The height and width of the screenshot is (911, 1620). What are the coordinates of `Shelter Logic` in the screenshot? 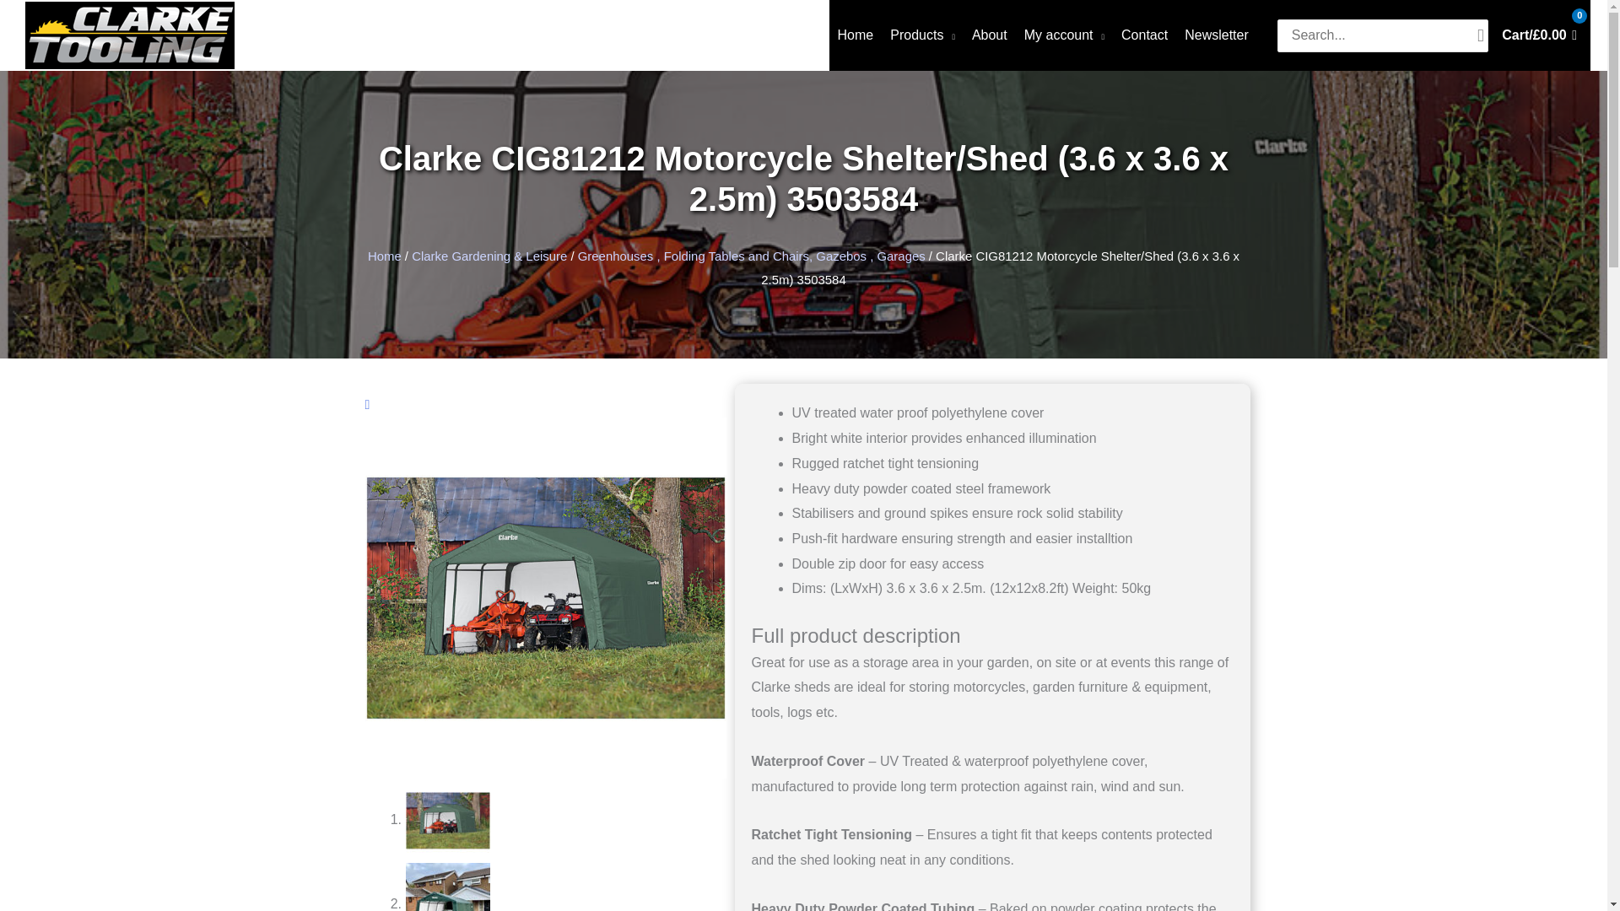 It's located at (545, 597).